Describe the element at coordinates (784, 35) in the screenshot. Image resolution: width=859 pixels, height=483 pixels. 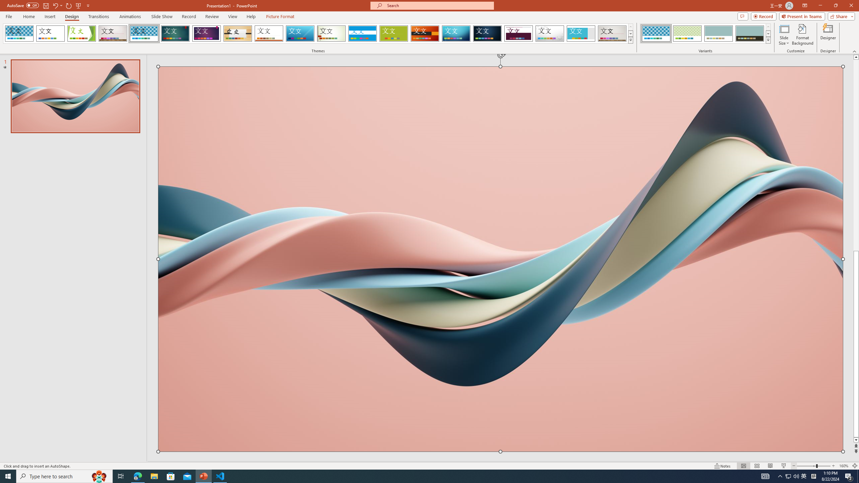
I see `Slide Size` at that location.